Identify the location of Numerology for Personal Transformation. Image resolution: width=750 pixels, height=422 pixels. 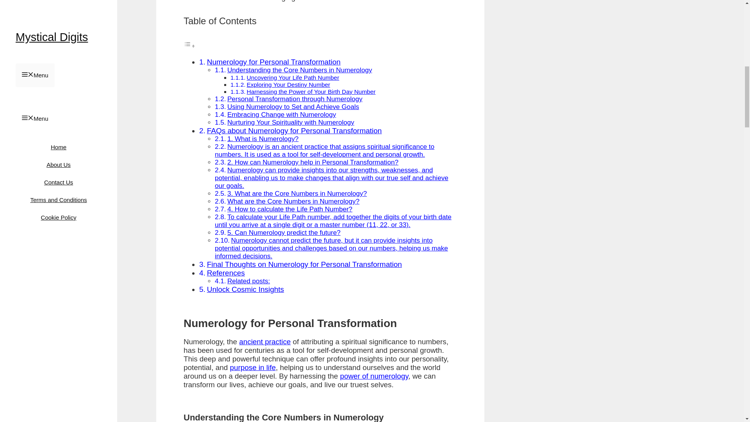
(273, 62).